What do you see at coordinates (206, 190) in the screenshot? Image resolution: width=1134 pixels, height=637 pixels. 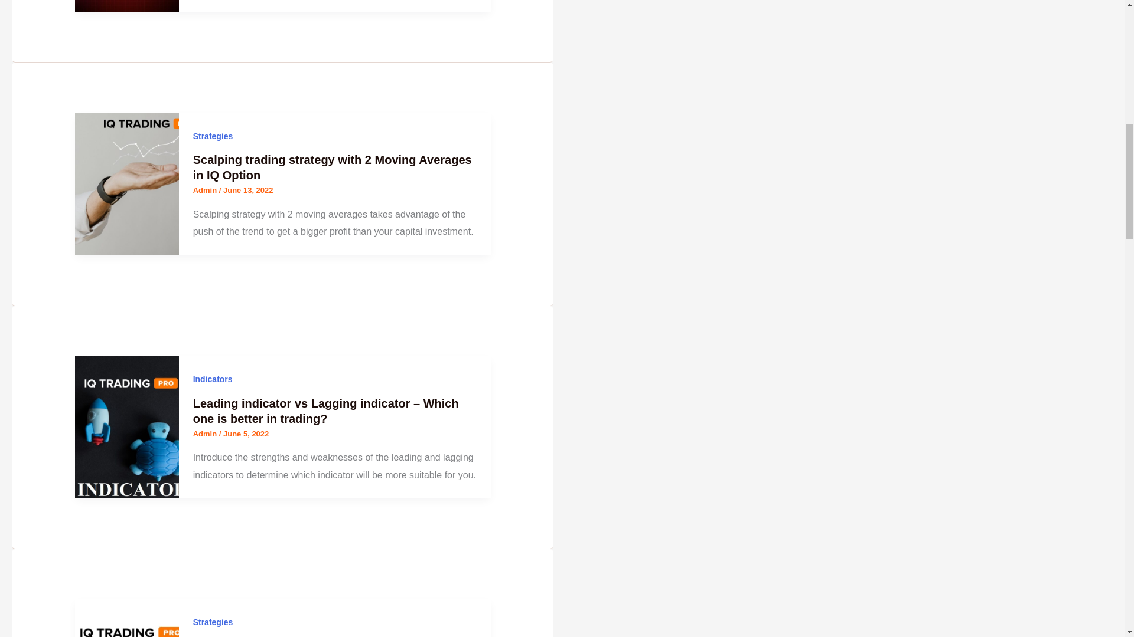 I see `Admin` at bounding box center [206, 190].